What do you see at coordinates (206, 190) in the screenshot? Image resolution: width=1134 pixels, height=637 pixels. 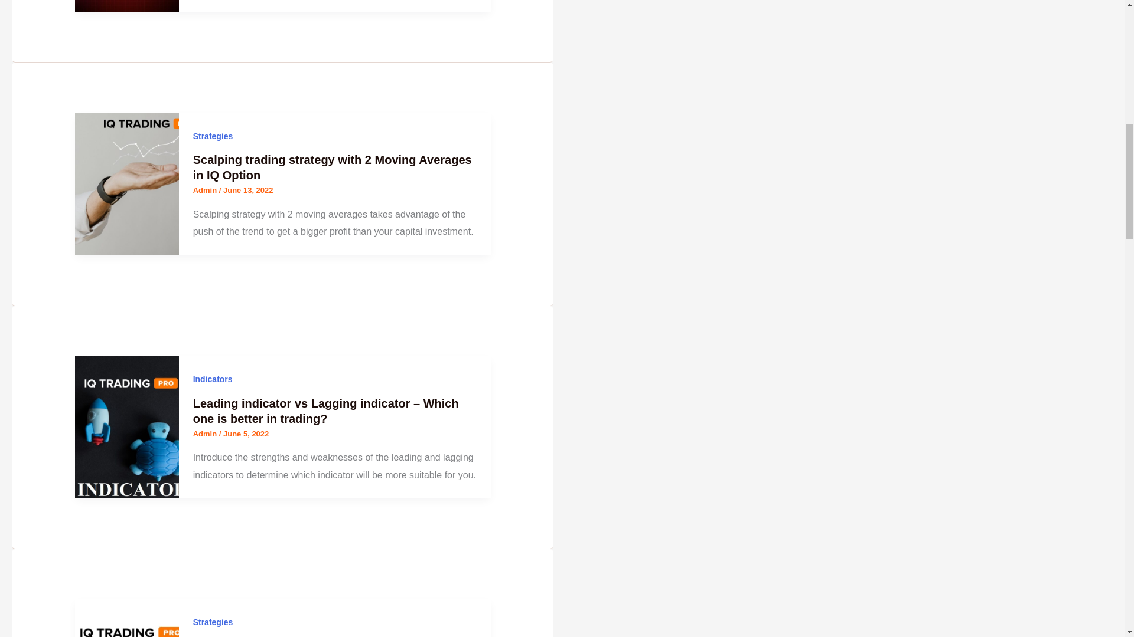 I see `Admin` at bounding box center [206, 190].